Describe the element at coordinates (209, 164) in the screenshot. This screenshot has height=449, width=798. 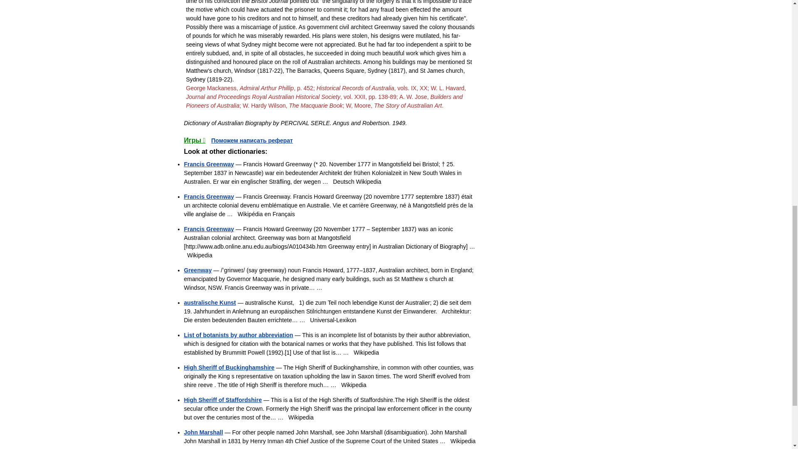
I see `Francis Greenway` at that location.